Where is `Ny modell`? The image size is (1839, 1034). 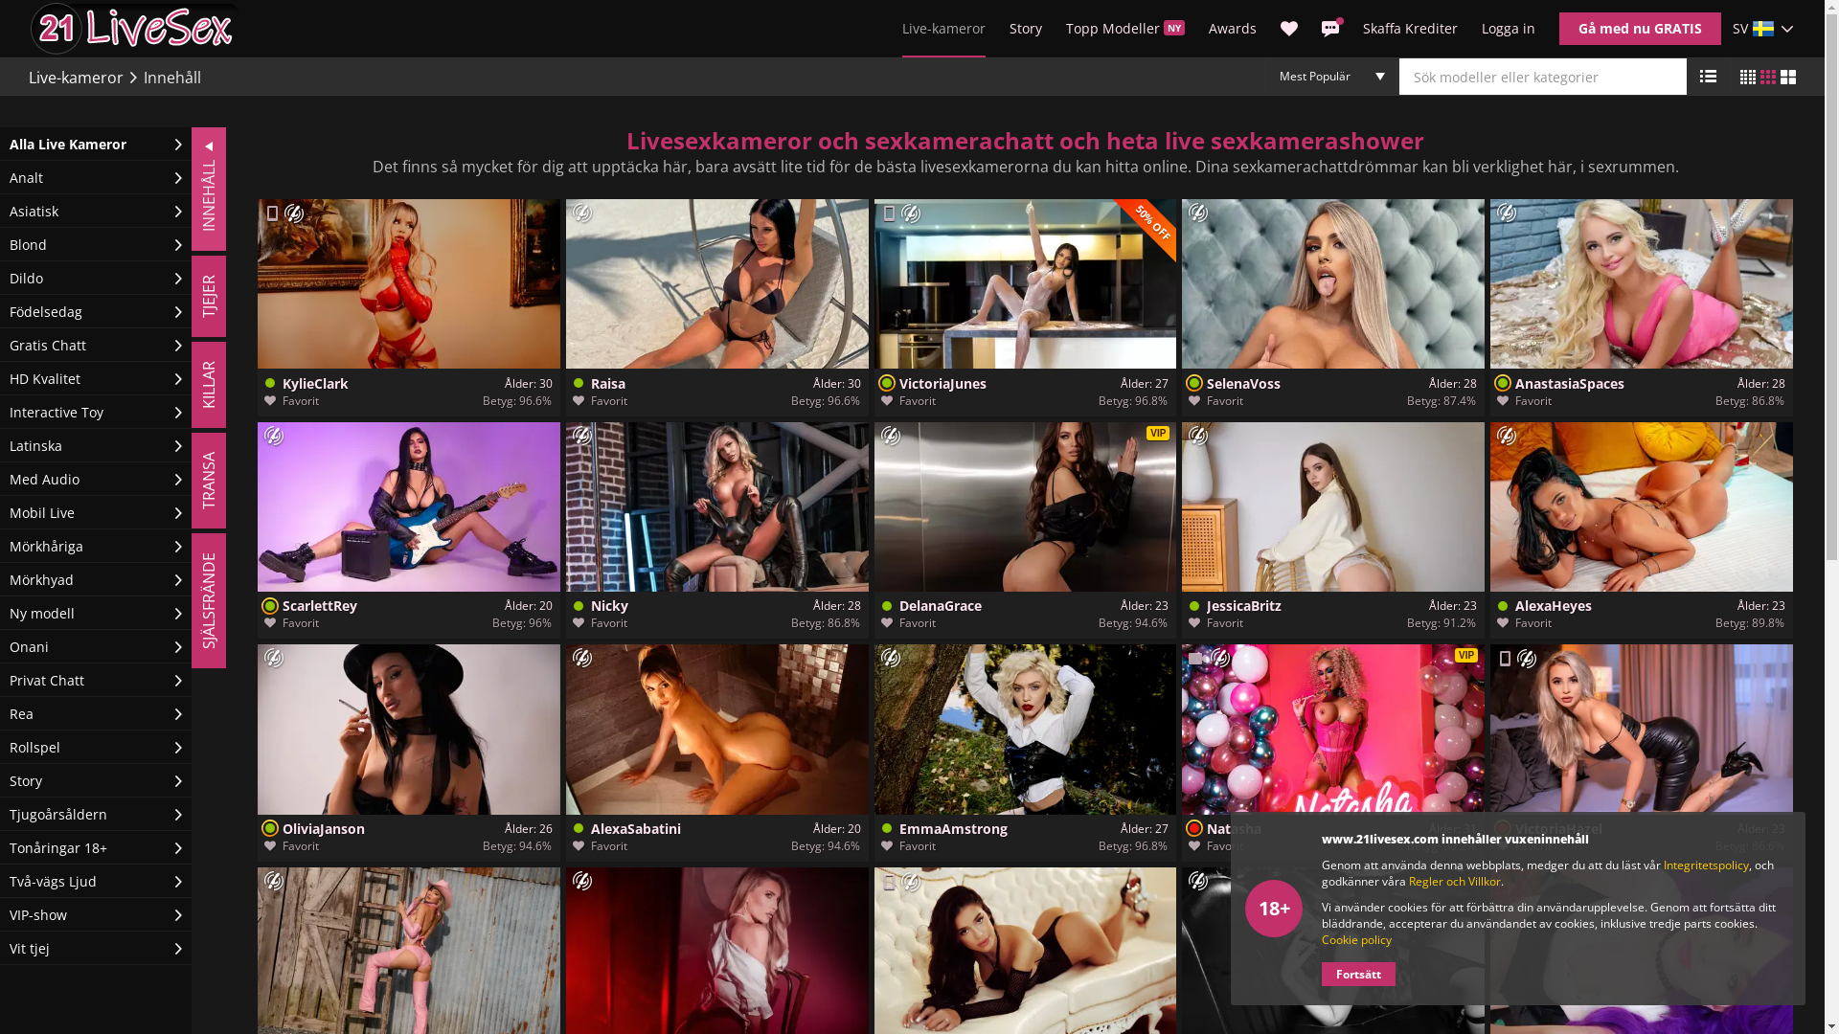 Ny modell is located at coordinates (96, 613).